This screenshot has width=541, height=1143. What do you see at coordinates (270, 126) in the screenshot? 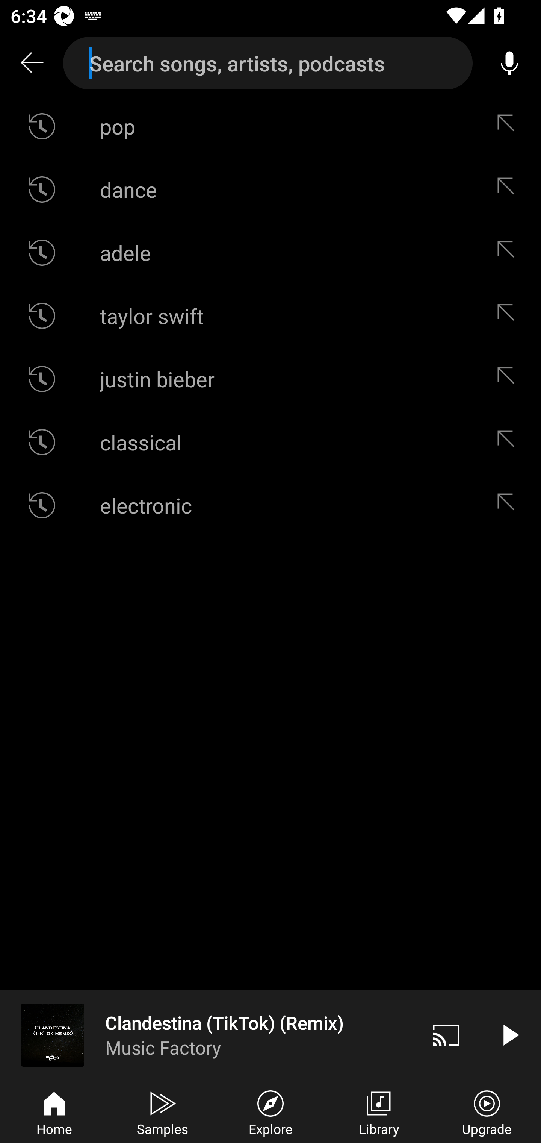
I see `pop Edit suggestion pop` at bounding box center [270, 126].